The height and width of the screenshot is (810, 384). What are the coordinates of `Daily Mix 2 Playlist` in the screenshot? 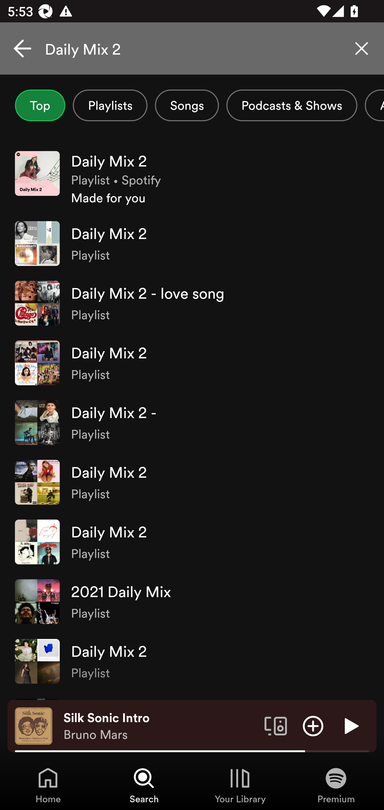 It's located at (192, 661).